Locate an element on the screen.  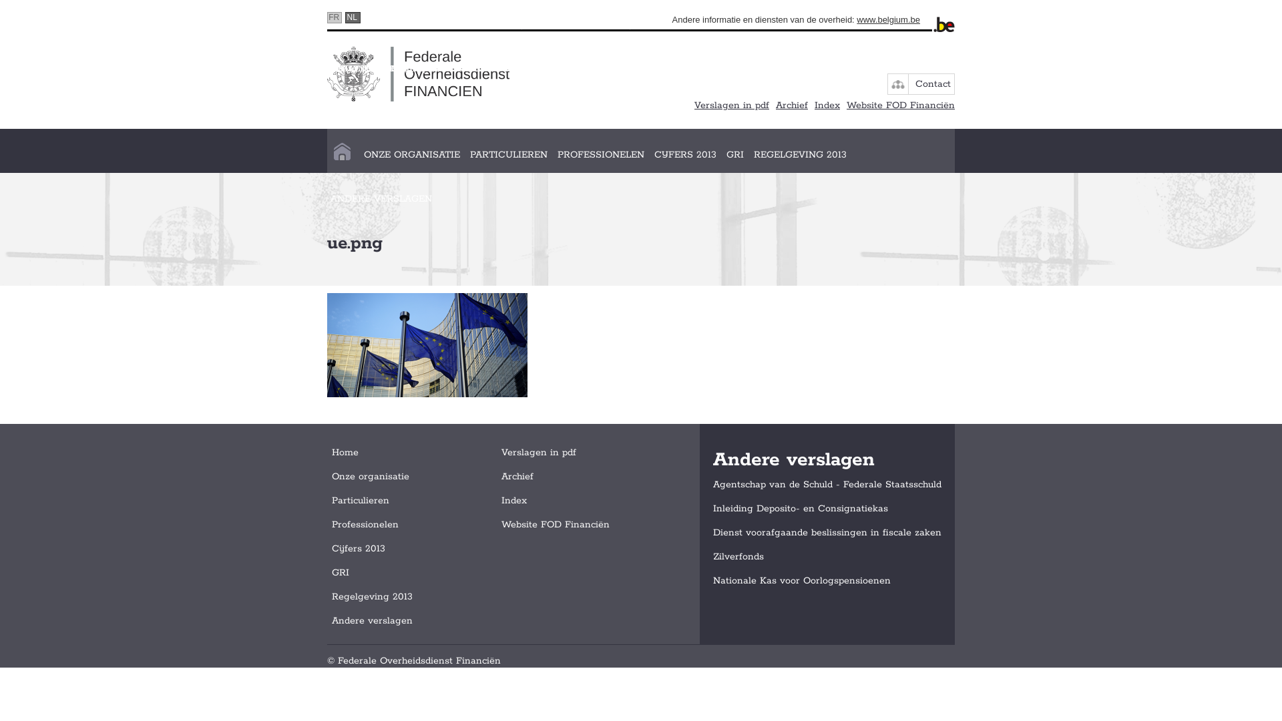
ONZE ORGANISATIE is located at coordinates (412, 155).